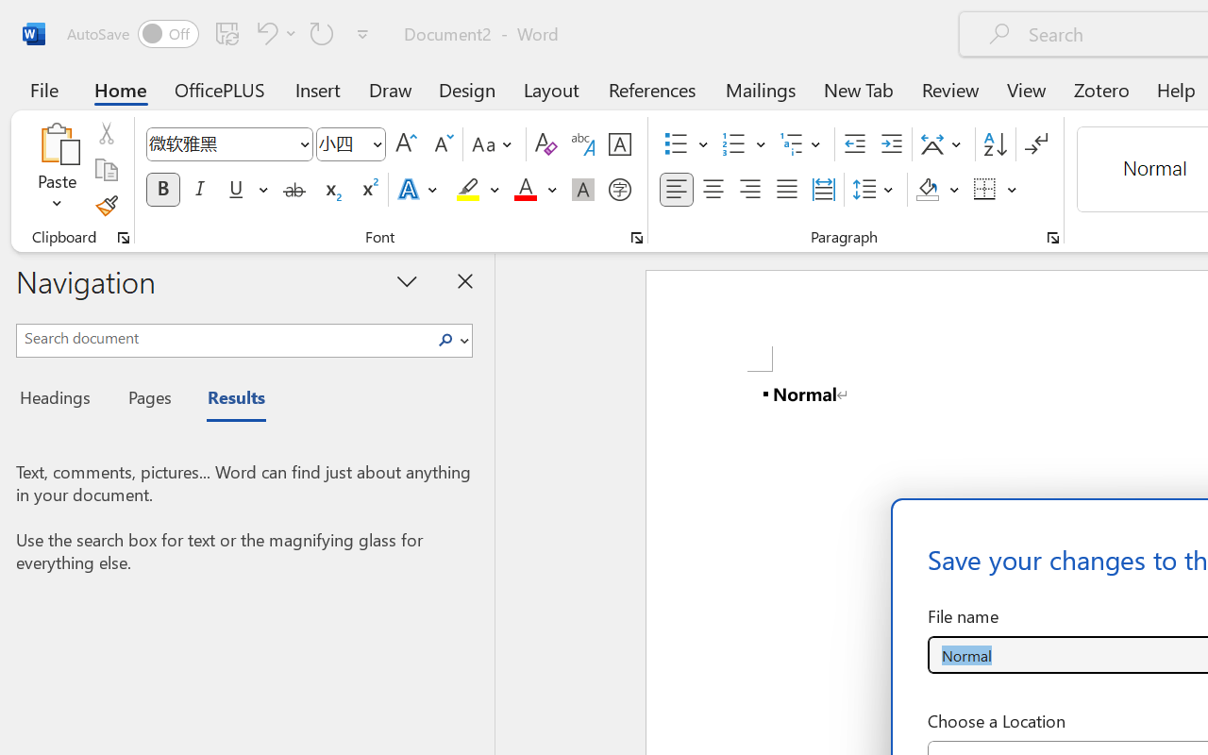  Describe the element at coordinates (342, 143) in the screenshot. I see `Font Size` at that location.